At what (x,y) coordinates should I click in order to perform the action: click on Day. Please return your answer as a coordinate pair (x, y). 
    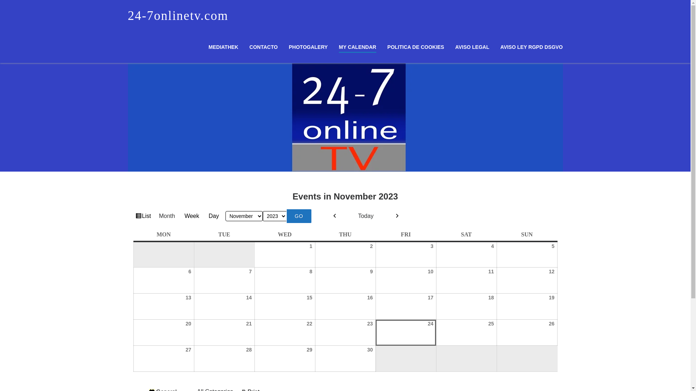
    Looking at the image, I should click on (214, 216).